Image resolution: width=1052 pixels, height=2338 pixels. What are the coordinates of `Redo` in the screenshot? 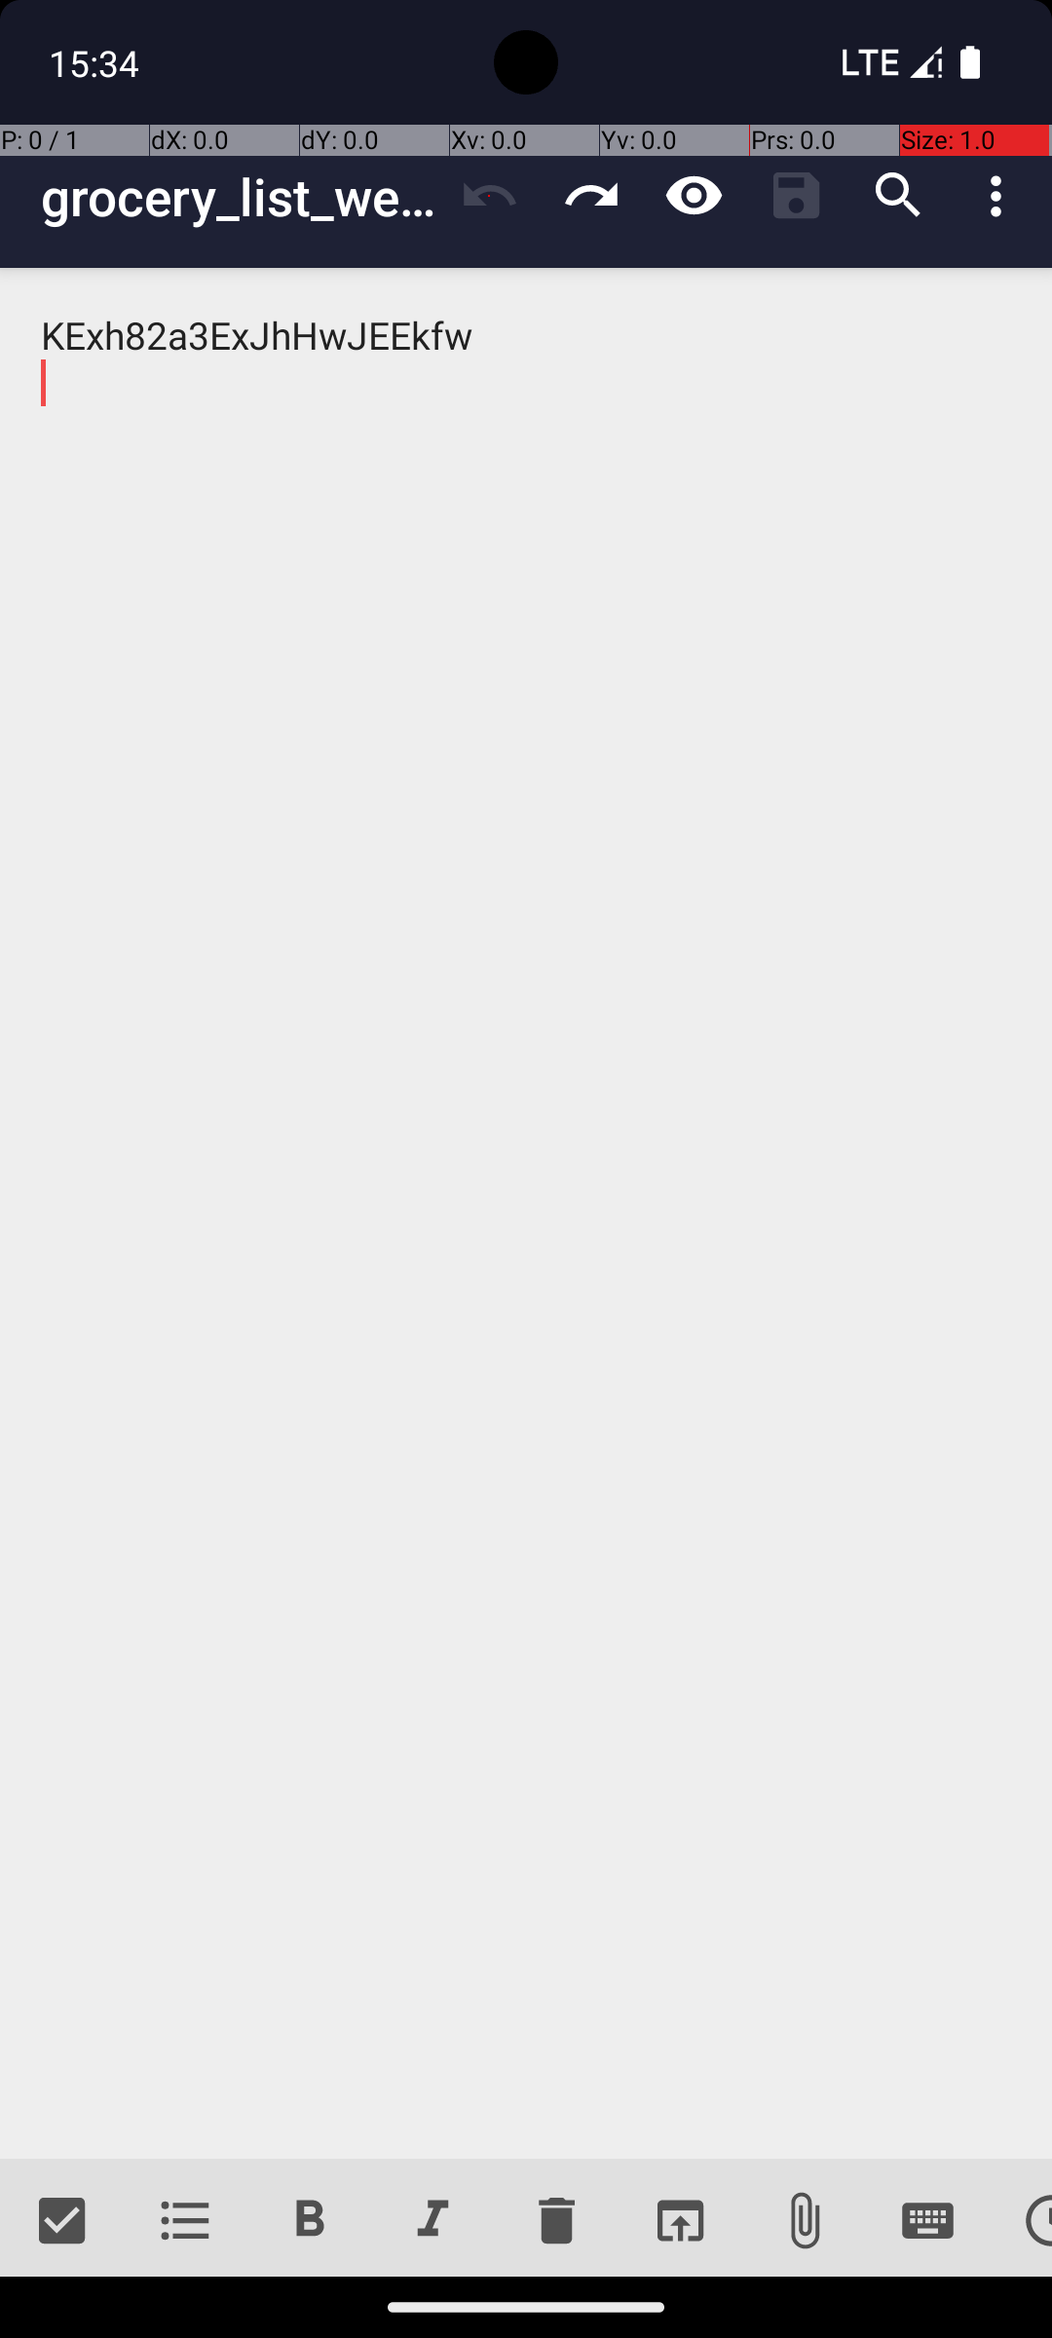 It's located at (592, 196).